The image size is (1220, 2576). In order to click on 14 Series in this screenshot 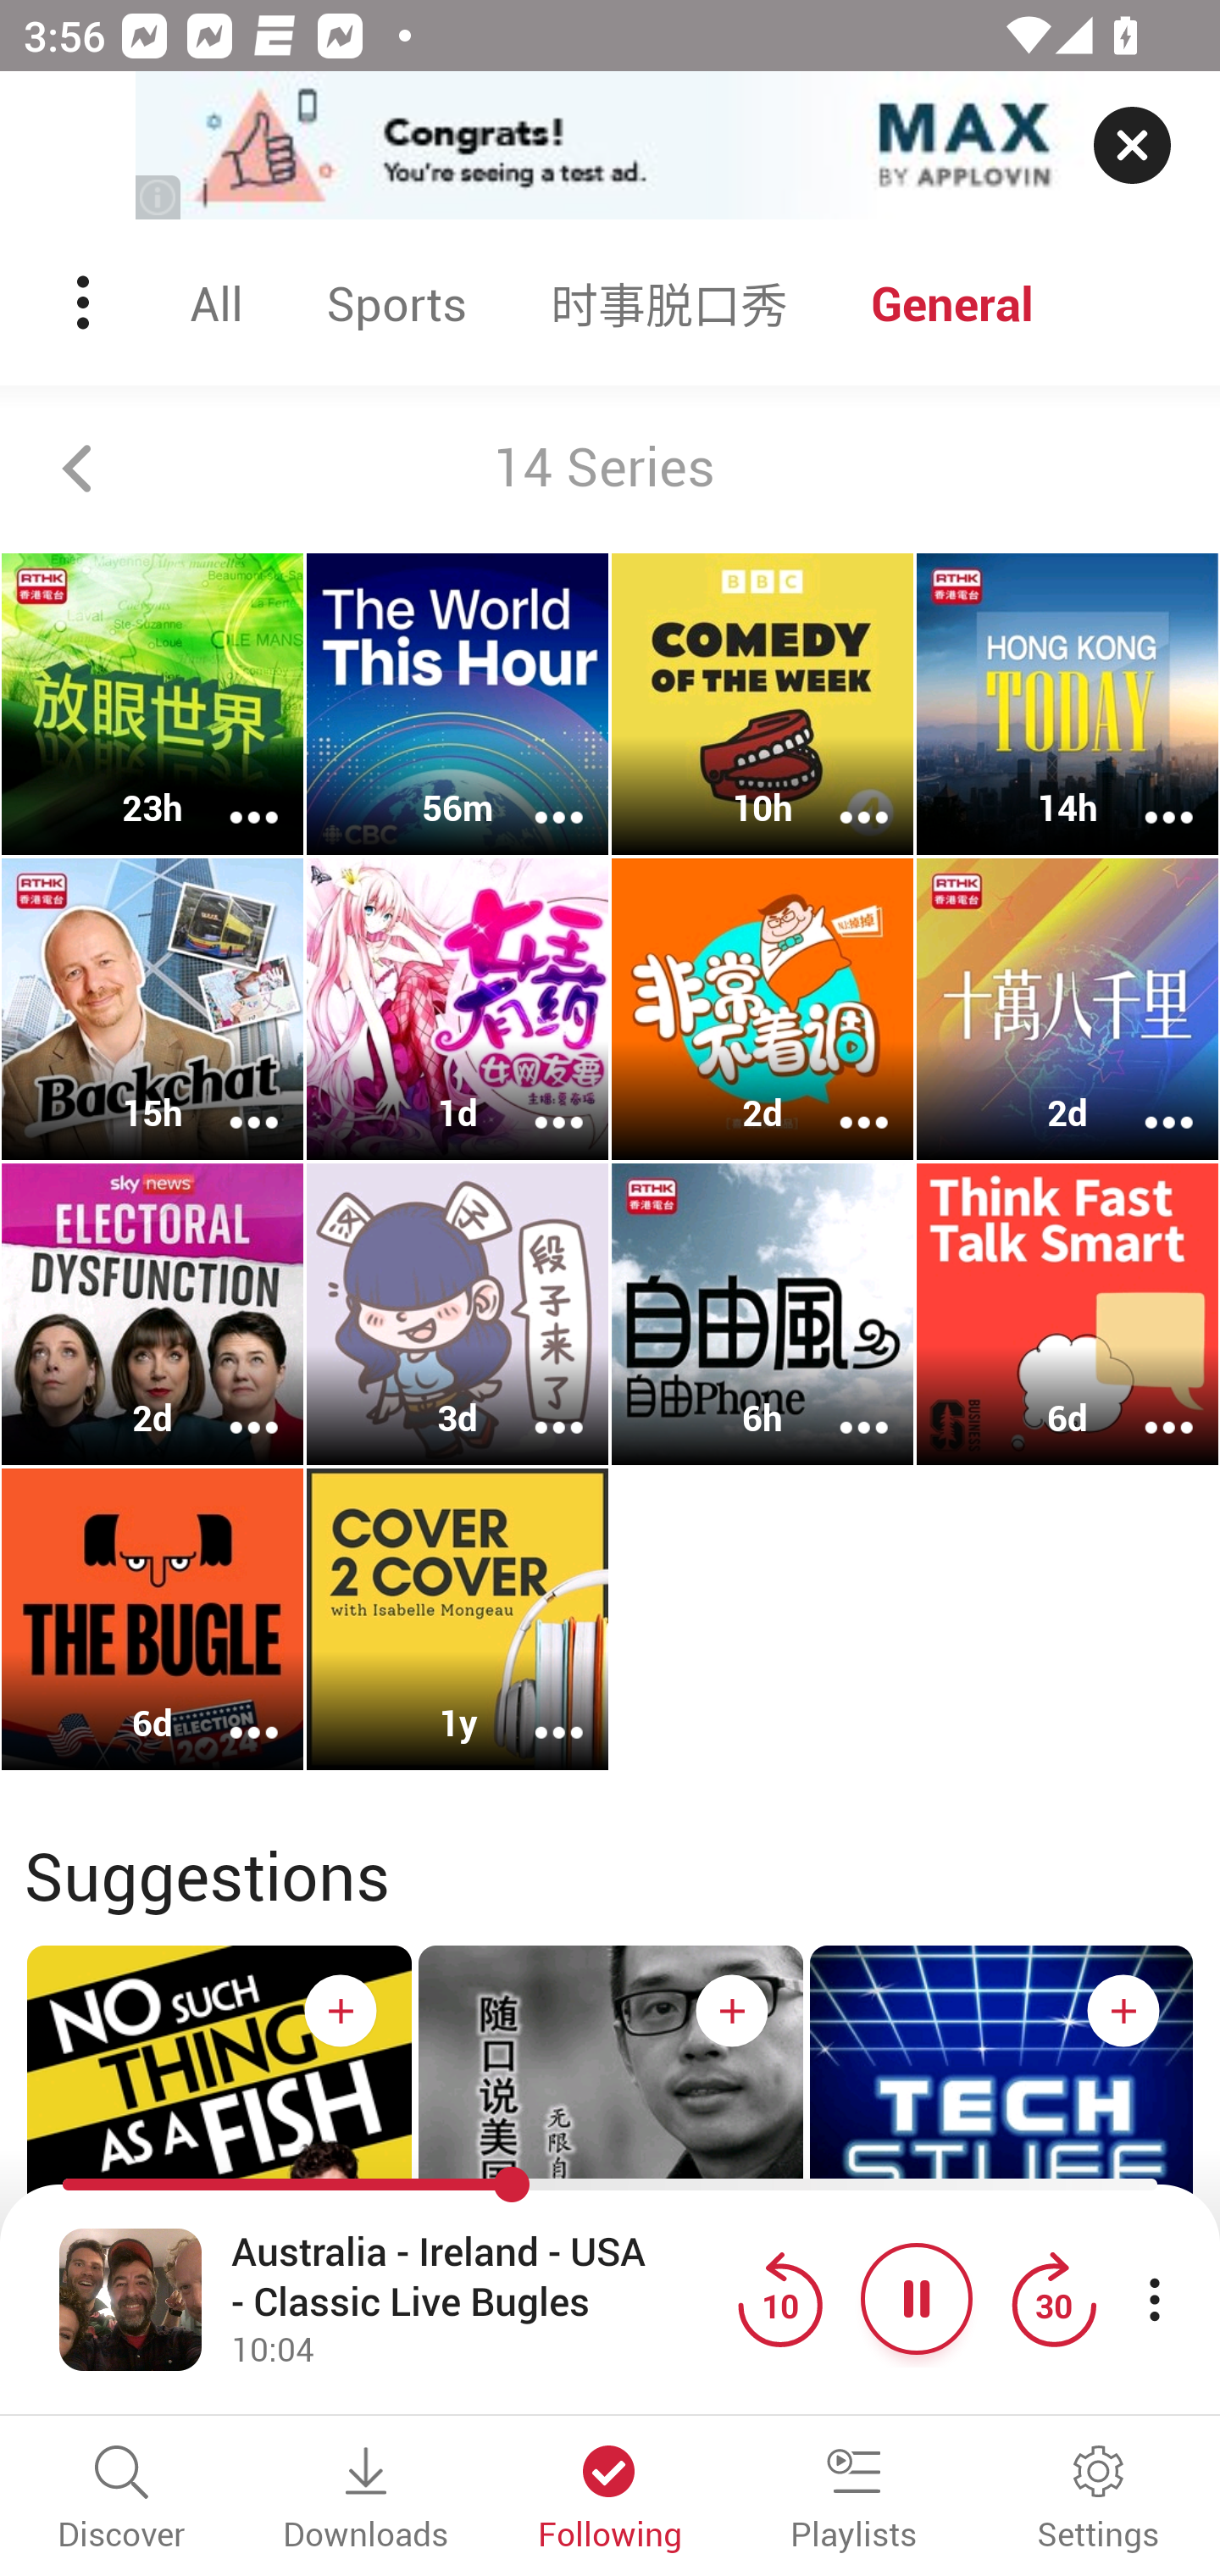, I will do `click(610, 469)`.